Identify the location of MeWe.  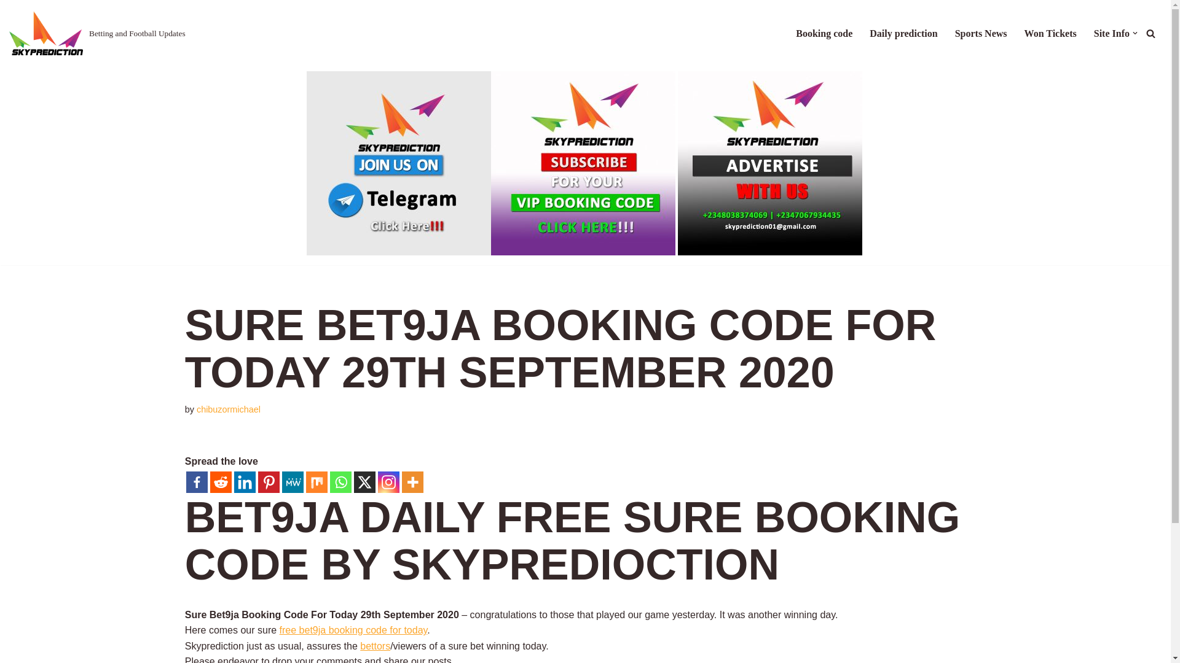
(293, 482).